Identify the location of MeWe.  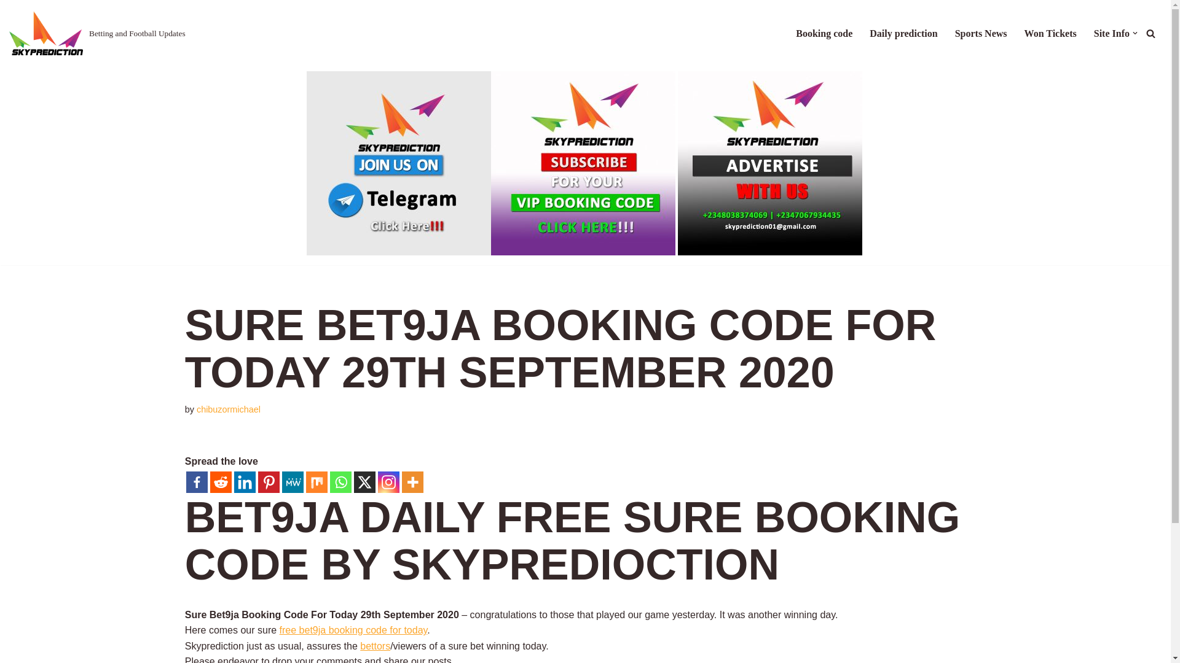
(293, 482).